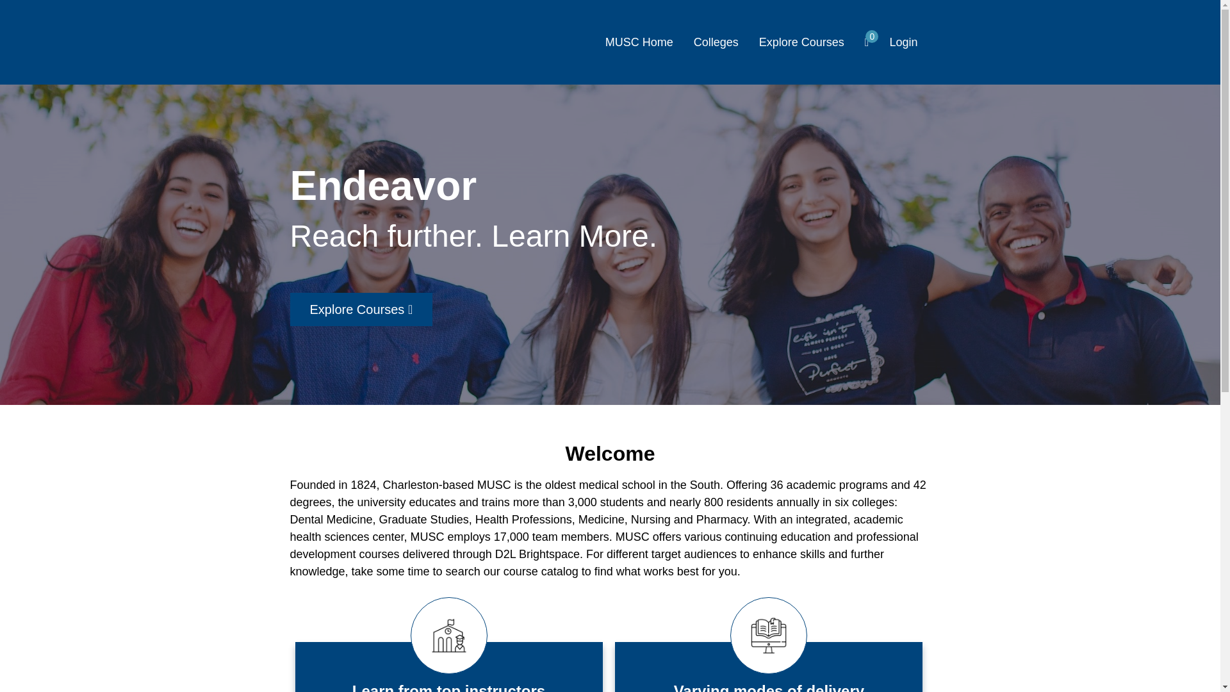 The image size is (1230, 692). Describe the element at coordinates (903, 42) in the screenshot. I see `Login` at that location.